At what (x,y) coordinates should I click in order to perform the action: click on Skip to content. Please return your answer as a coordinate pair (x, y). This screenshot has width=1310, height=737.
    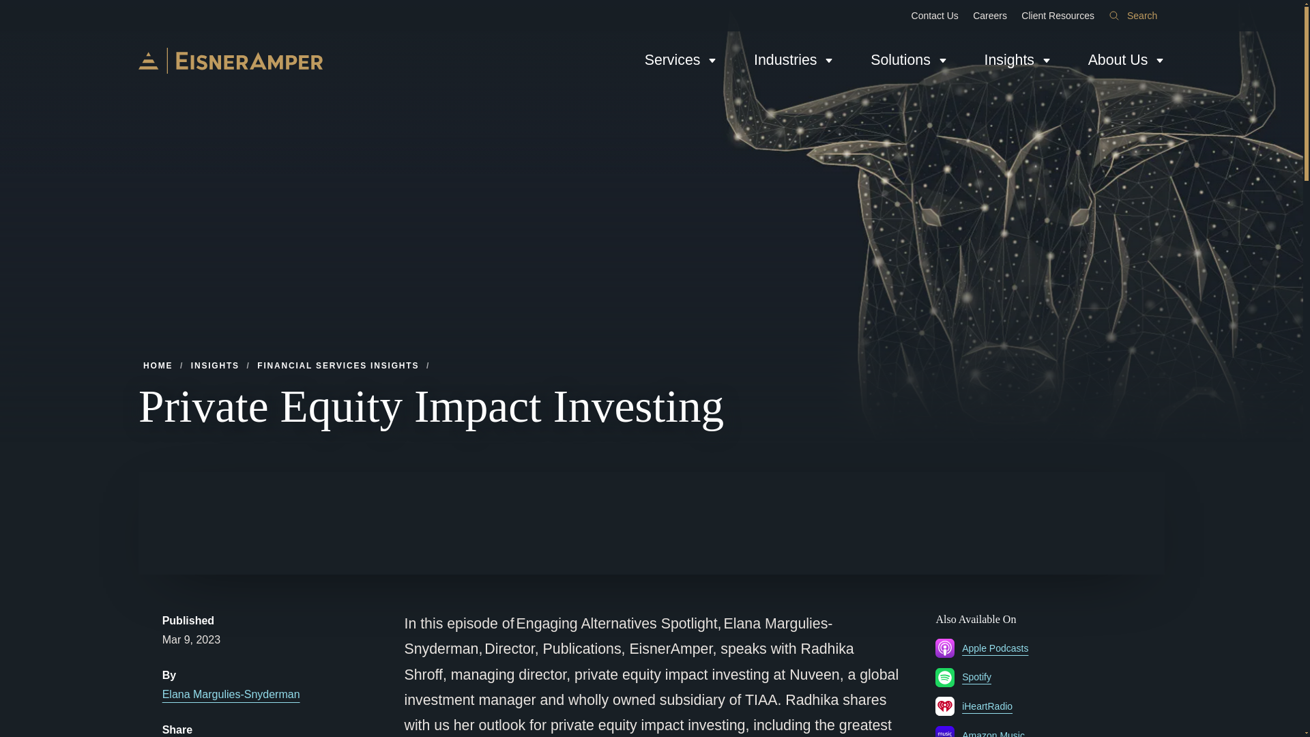
    Looking at the image, I should click on (11, 5).